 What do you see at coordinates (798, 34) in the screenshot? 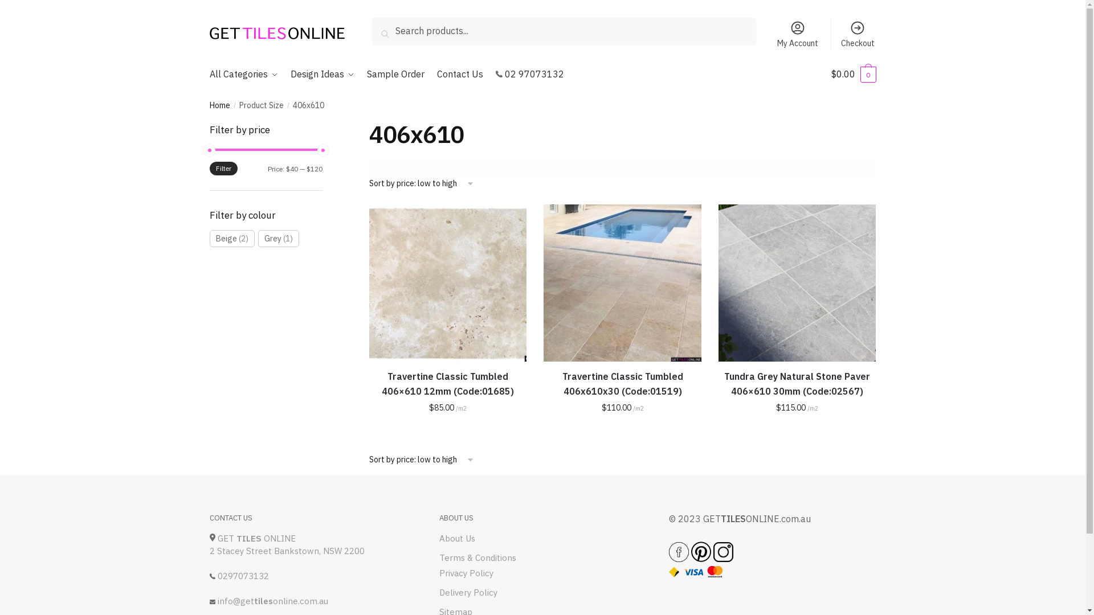
I see `My Account` at bounding box center [798, 34].